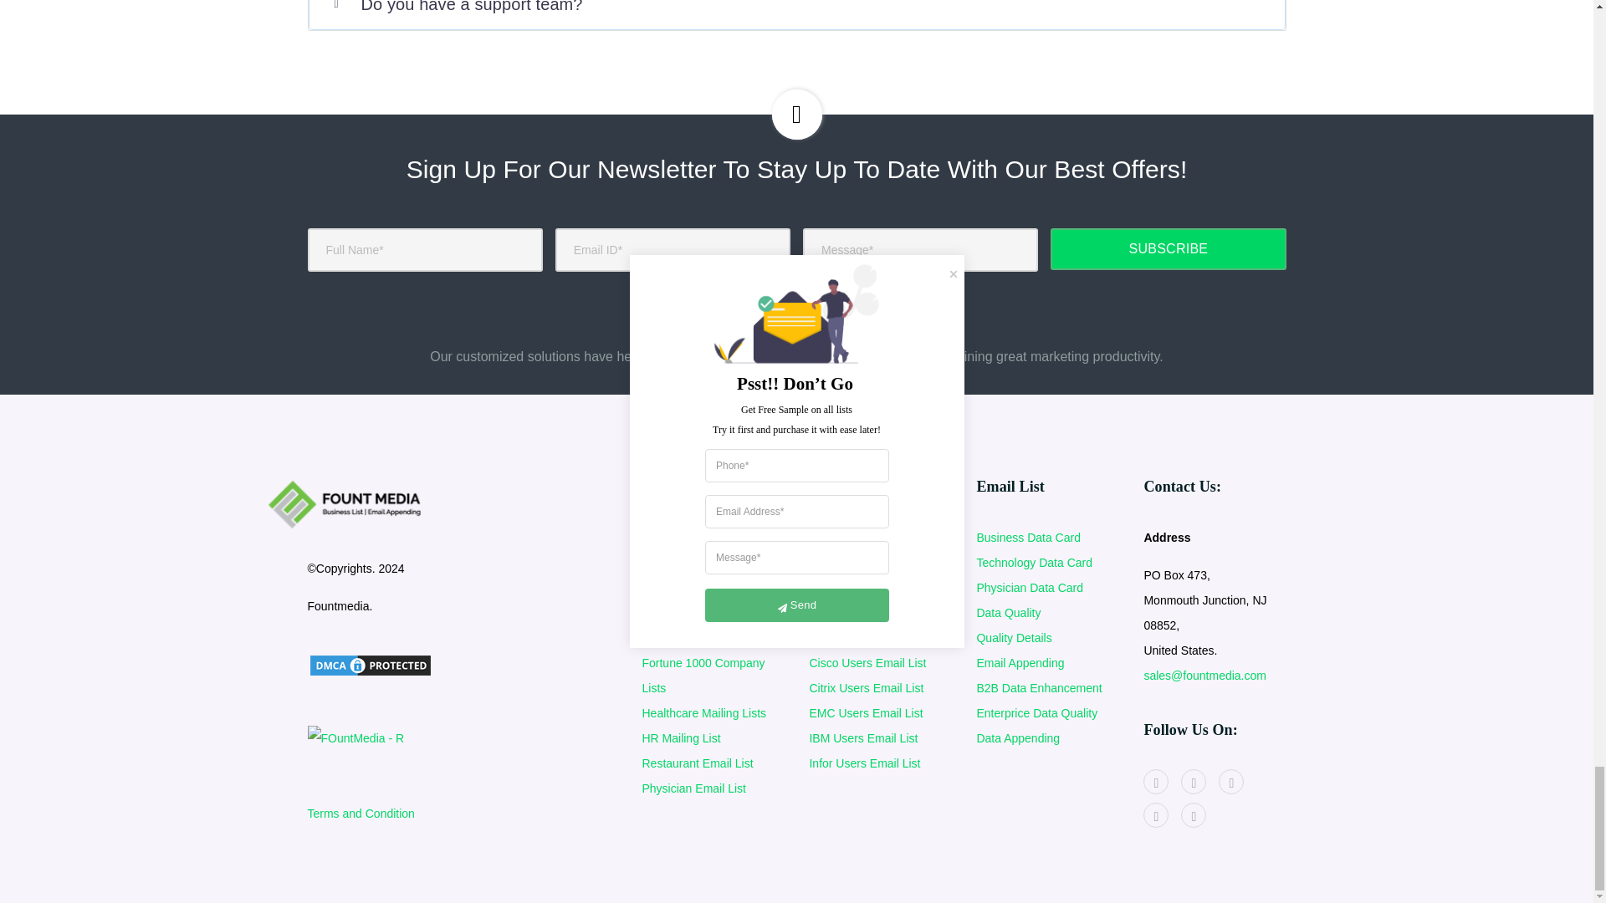  What do you see at coordinates (371, 665) in the screenshot?
I see `DMCA.com Protection Status` at bounding box center [371, 665].